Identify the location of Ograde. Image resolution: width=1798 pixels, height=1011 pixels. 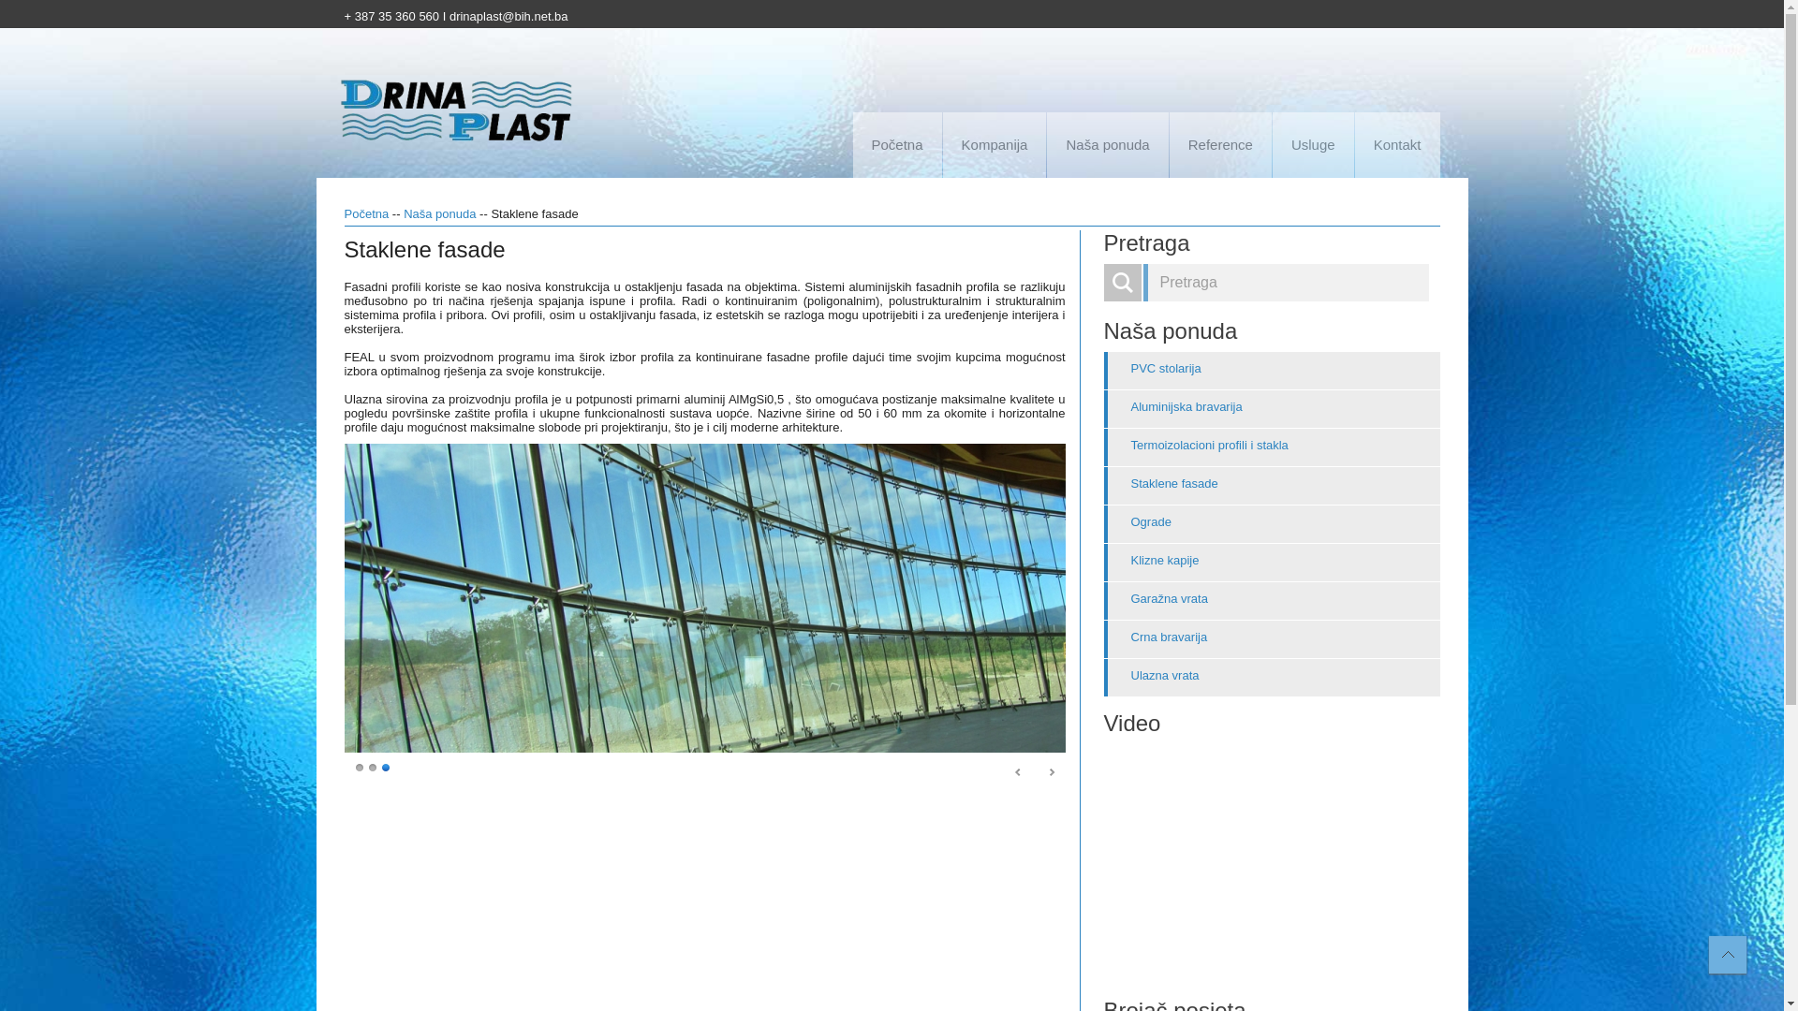
(1272, 524).